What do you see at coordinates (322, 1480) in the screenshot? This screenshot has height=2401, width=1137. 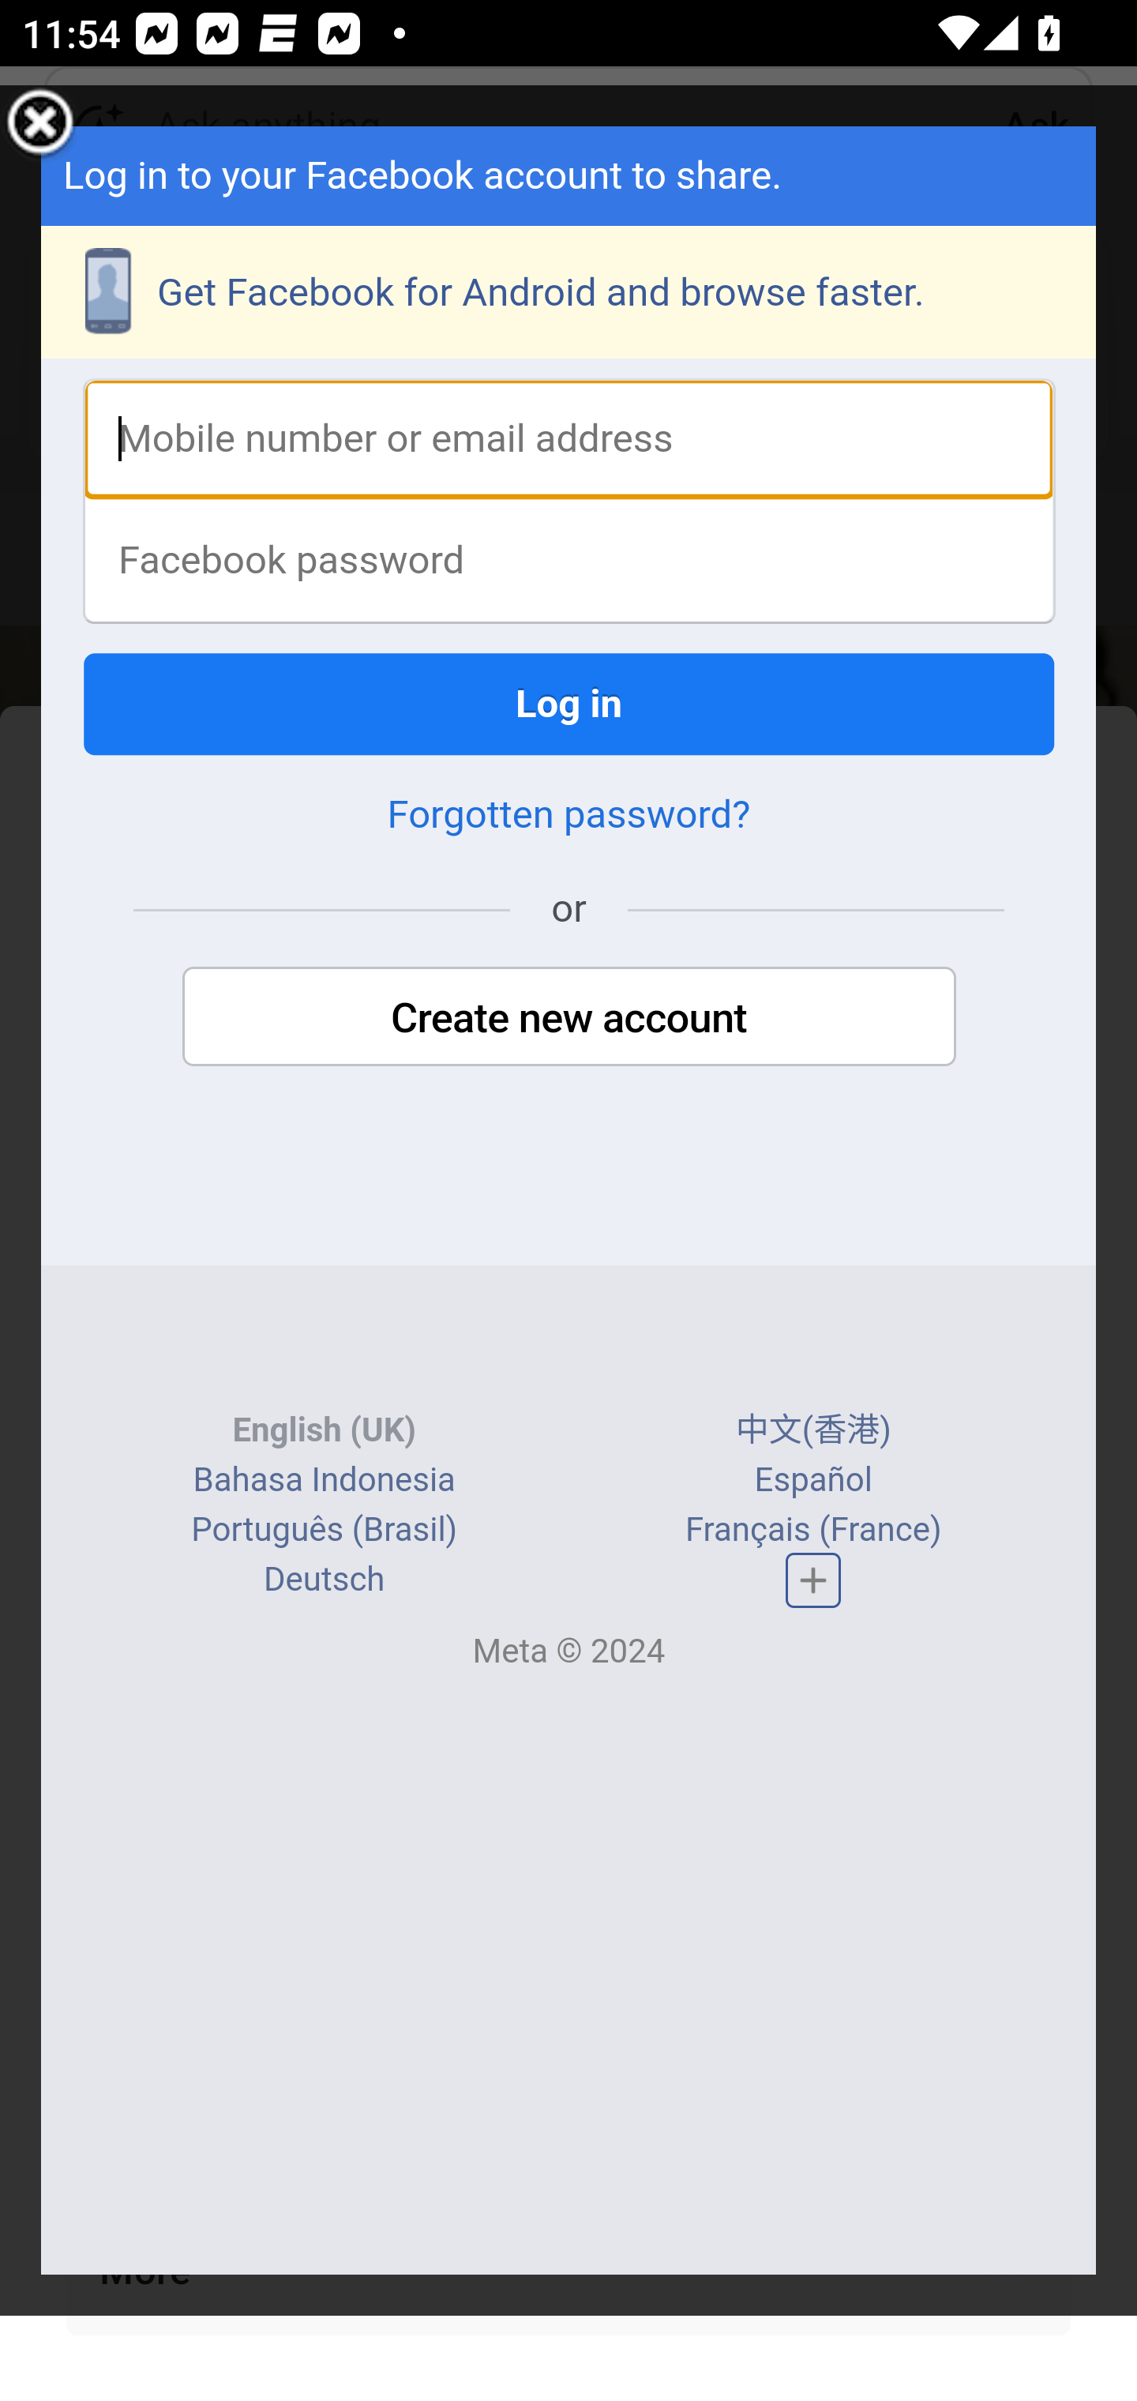 I see `Bahasa Indonesia` at bounding box center [322, 1480].